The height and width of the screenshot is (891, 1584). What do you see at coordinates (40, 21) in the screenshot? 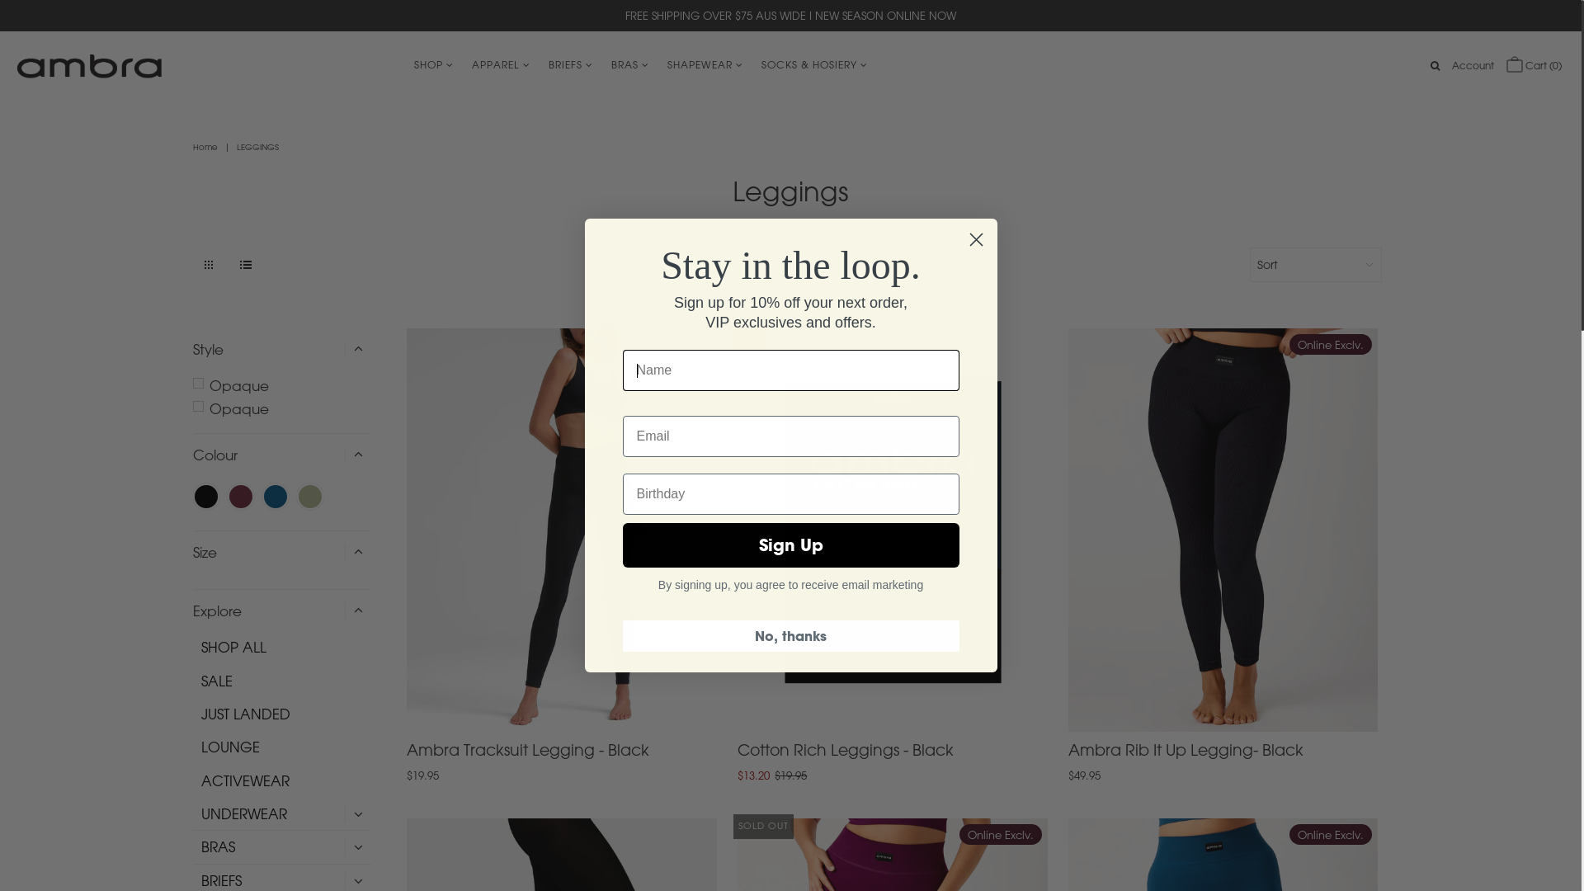
I see `Submit` at bounding box center [40, 21].